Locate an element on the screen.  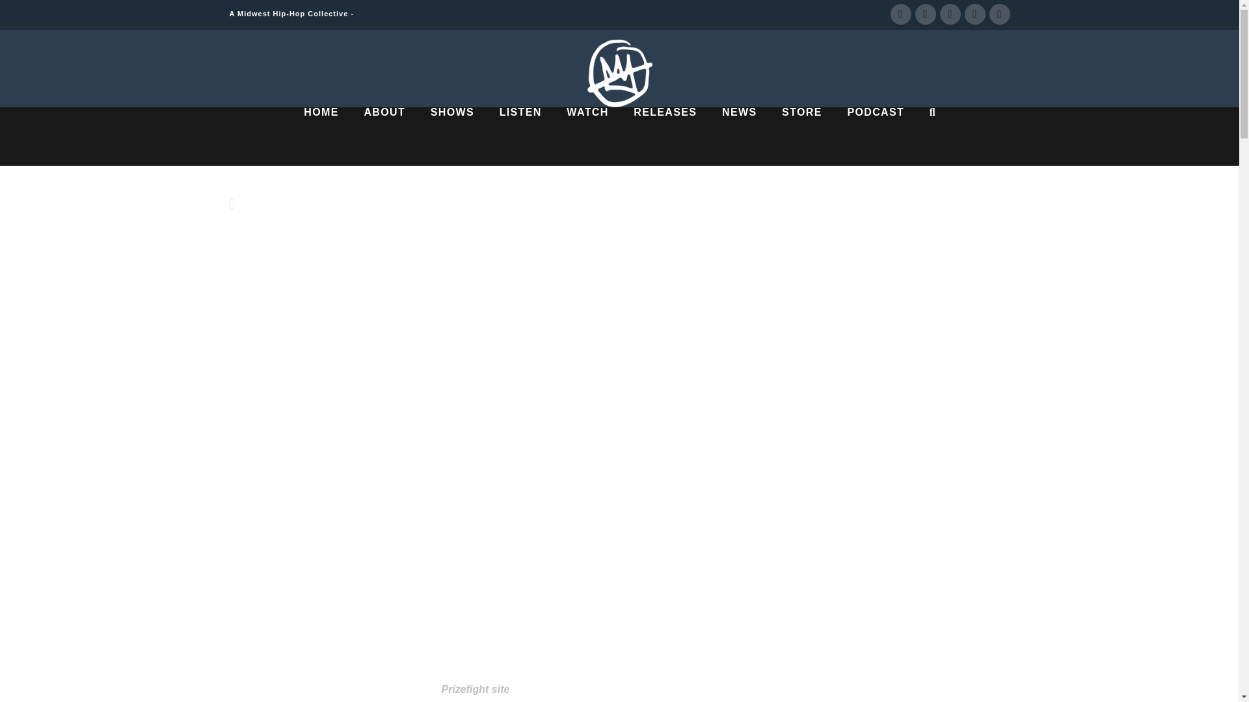
Instagram is located at coordinates (974, 14).